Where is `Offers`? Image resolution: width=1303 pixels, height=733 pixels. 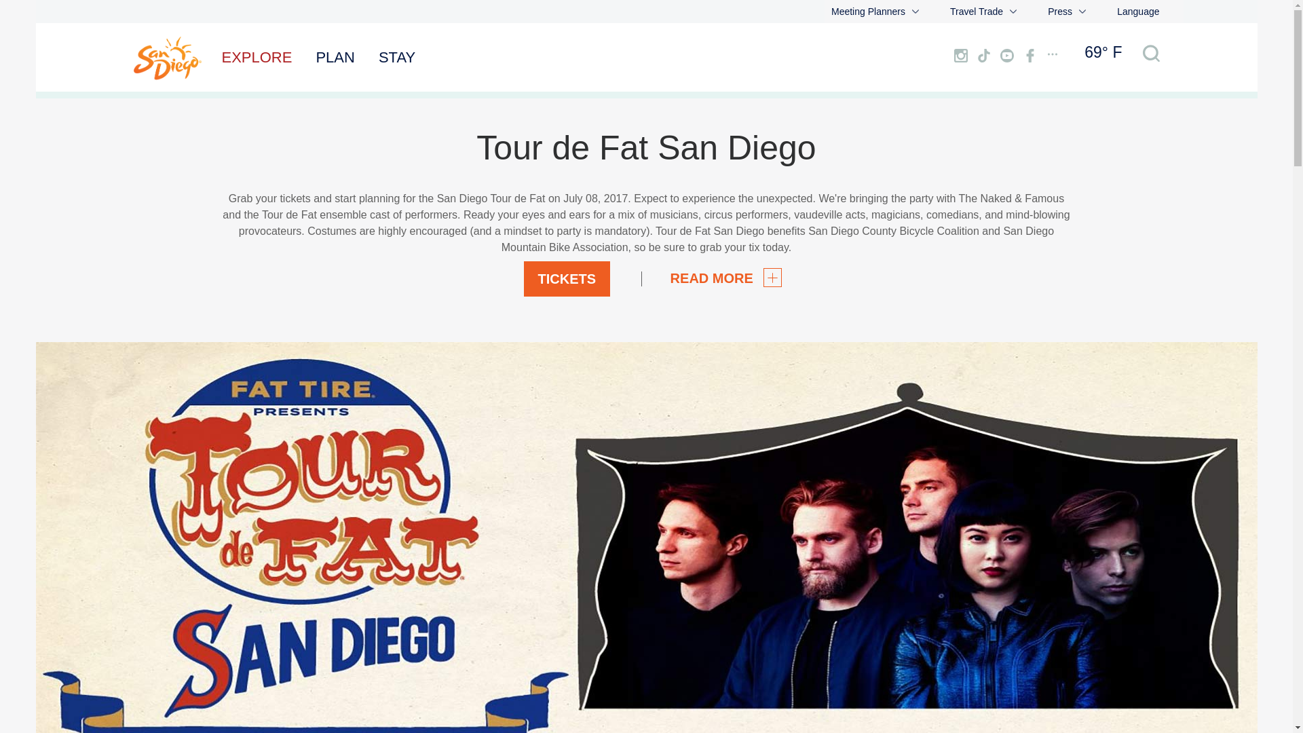 Offers is located at coordinates (844, 10).